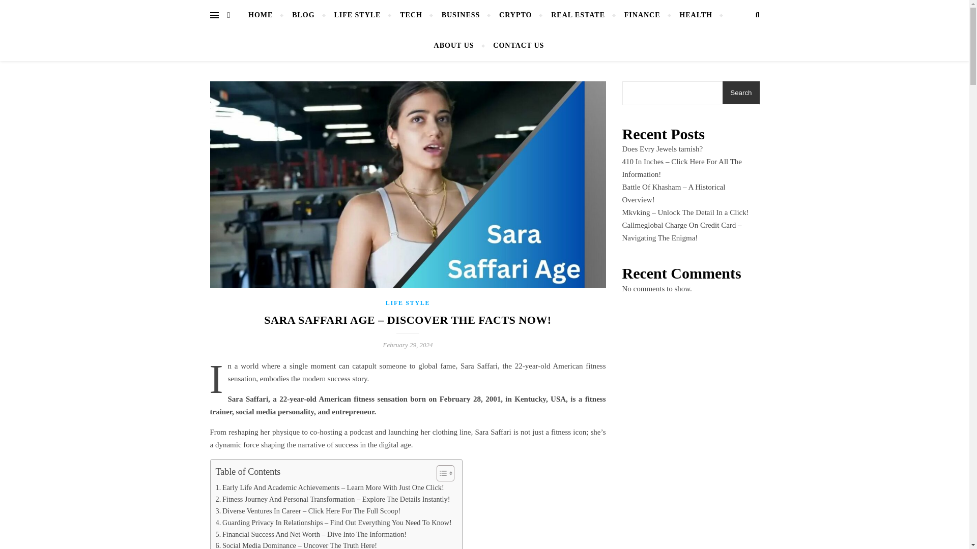 Image resolution: width=977 pixels, height=549 pixels. I want to click on REAL ESTATE, so click(578, 15).